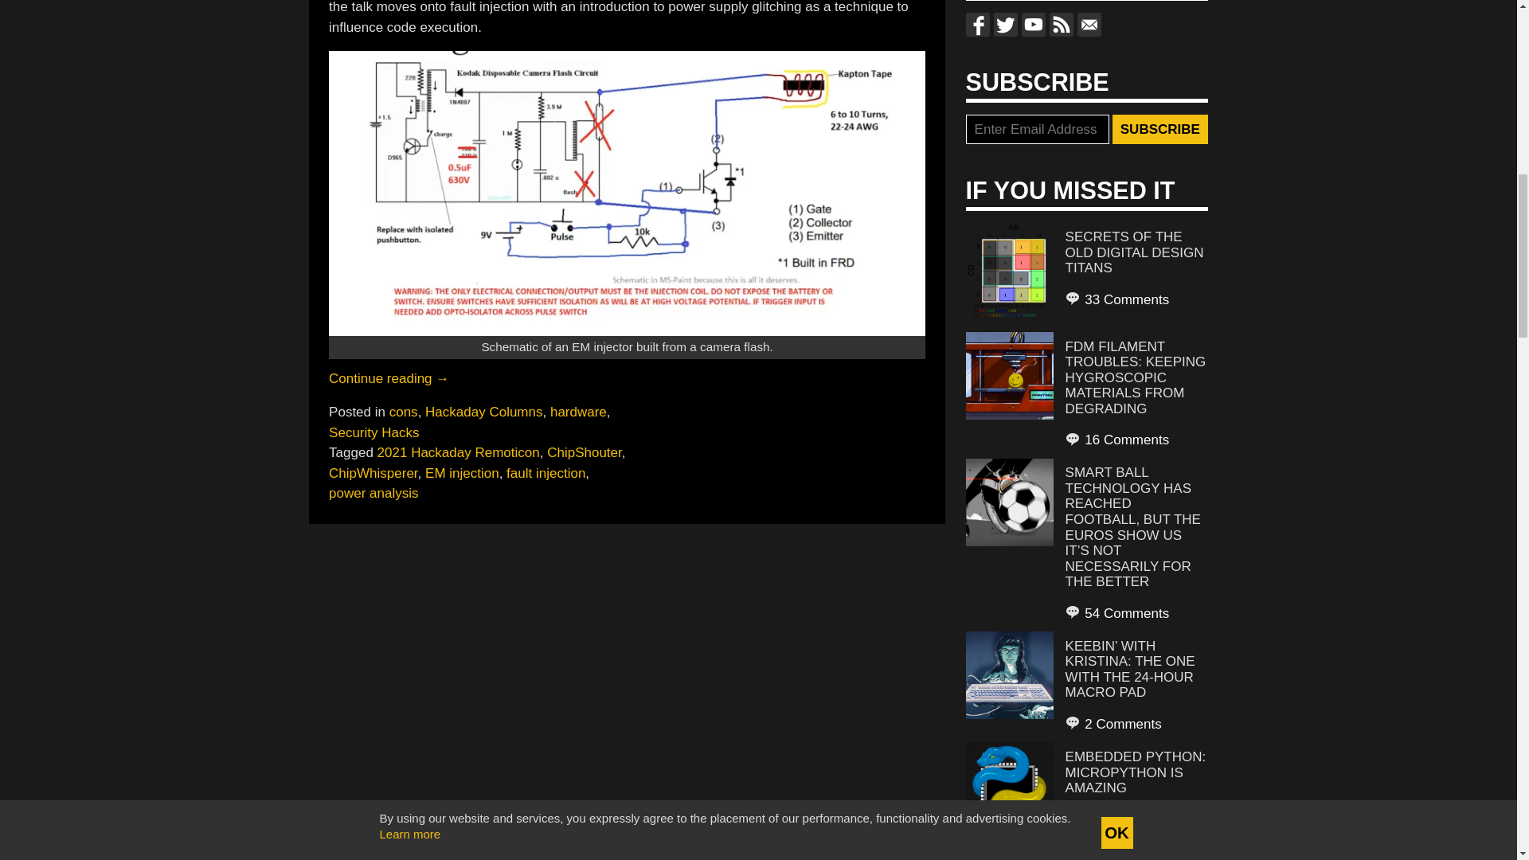 Image resolution: width=1529 pixels, height=860 pixels. I want to click on Hackaday Columns, so click(483, 412).